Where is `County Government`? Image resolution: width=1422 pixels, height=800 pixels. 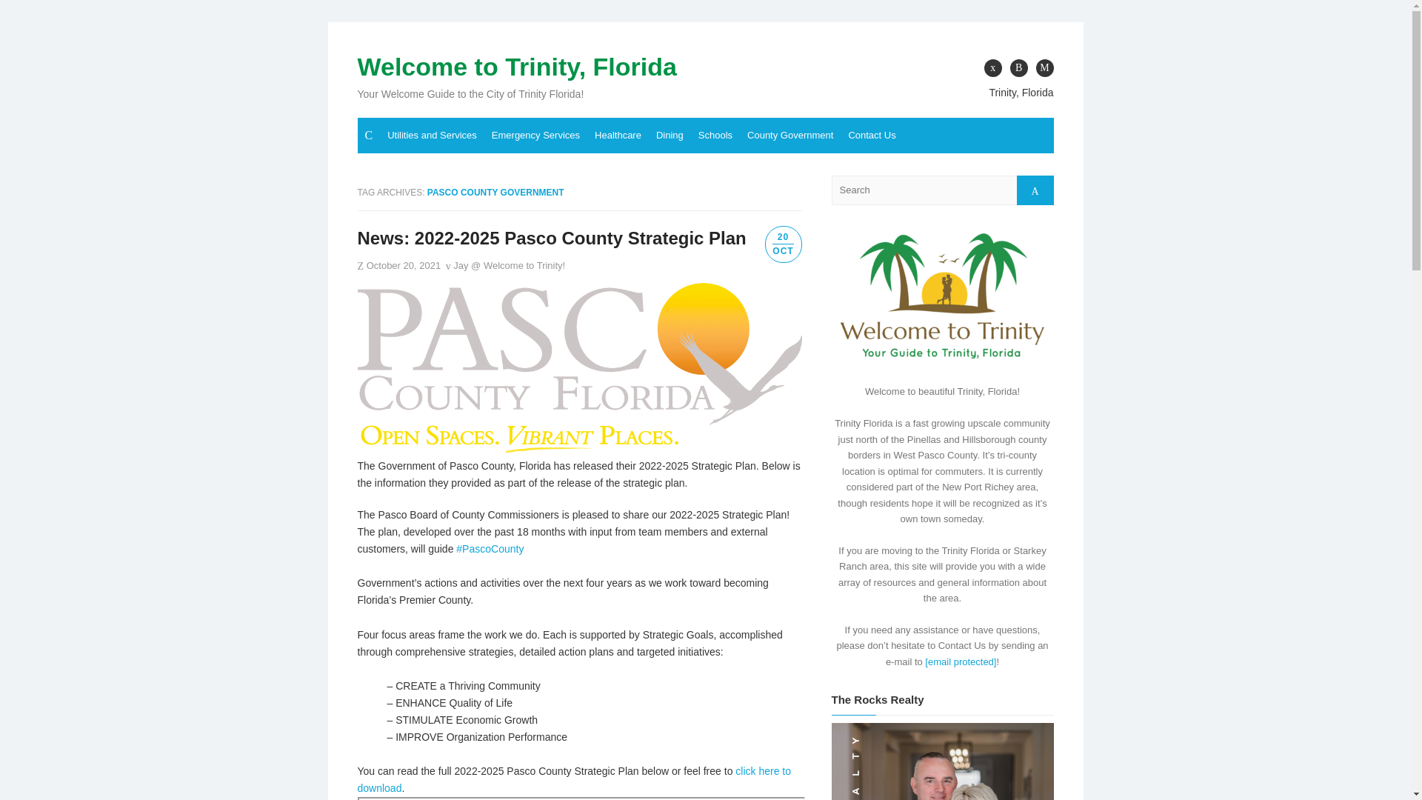
County Government is located at coordinates (790, 135).